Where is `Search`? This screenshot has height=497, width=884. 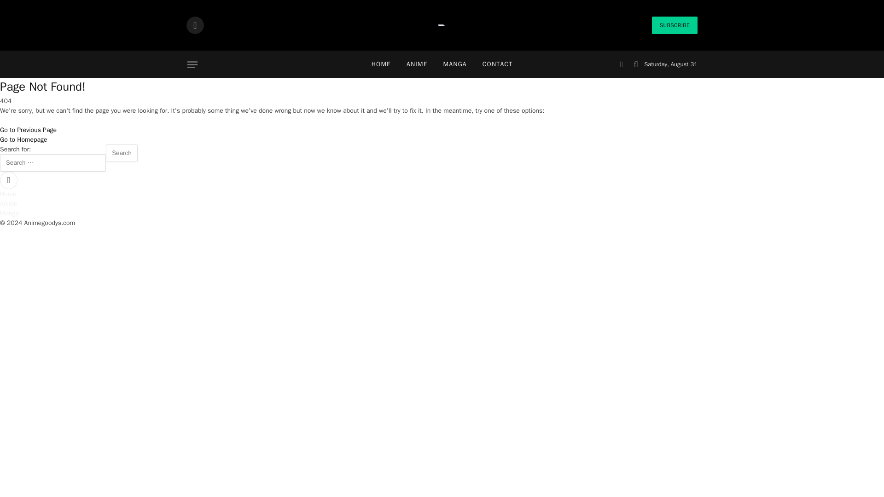 Search is located at coordinates (122, 153).